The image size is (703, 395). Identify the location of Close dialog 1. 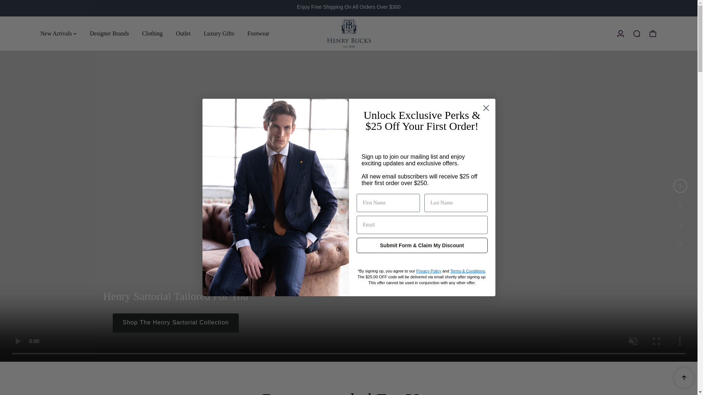
(486, 108).